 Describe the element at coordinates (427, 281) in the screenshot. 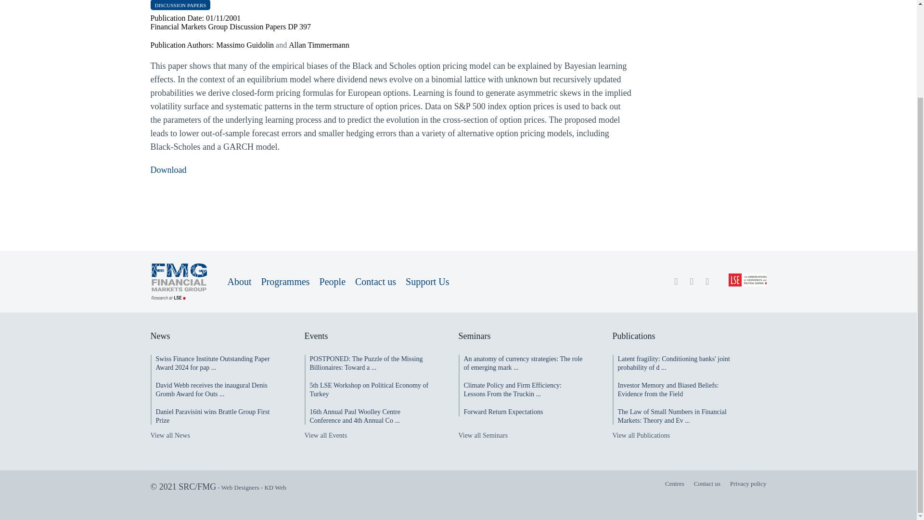

I see `Support Us` at that location.